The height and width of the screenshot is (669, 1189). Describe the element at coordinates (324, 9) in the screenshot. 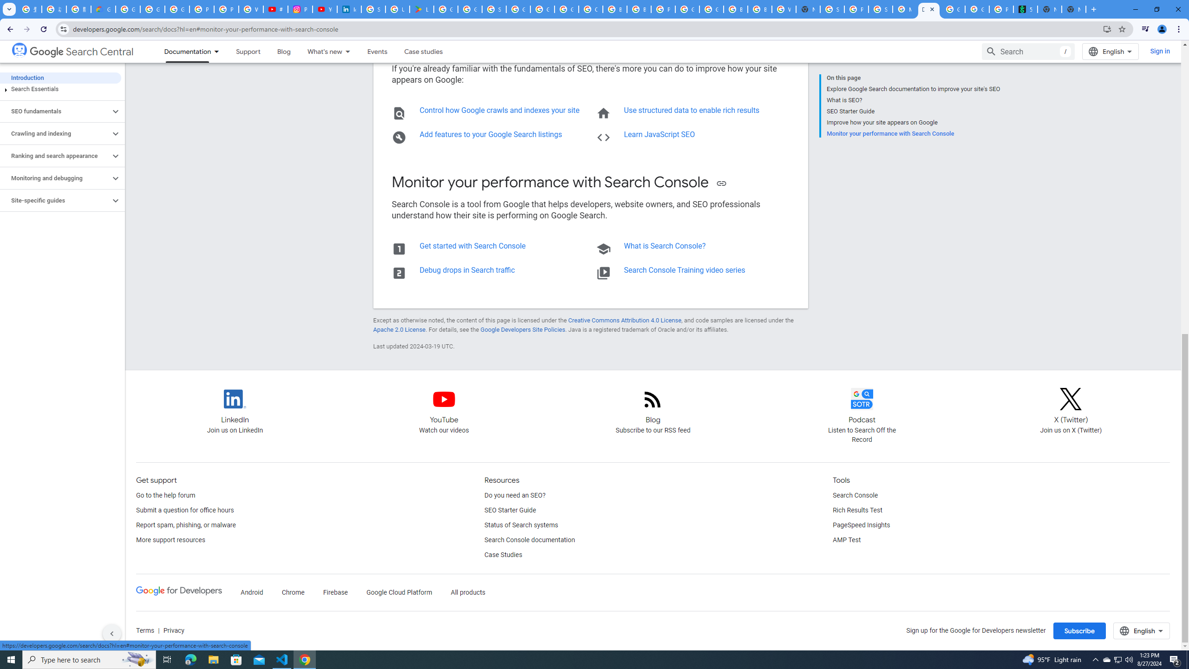

I see `YouTube Culture & Trends - On The Rise: Handcam Videos` at that location.